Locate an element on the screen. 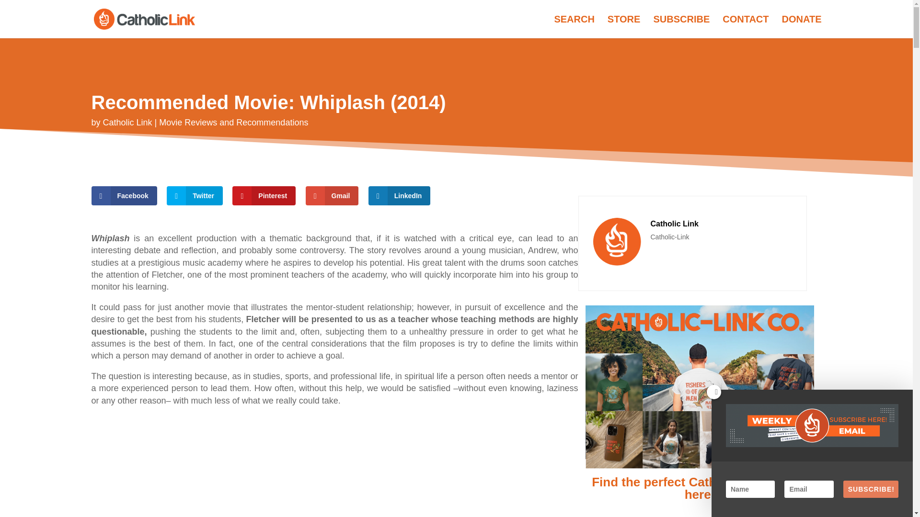 The width and height of the screenshot is (920, 517). SEARCH is located at coordinates (574, 27).